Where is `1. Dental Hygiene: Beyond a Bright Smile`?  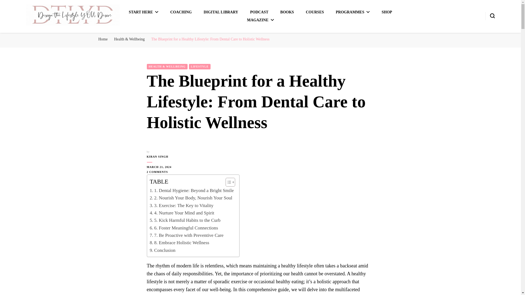
1. Dental Hygiene: Beyond a Bright Smile is located at coordinates (191, 190).